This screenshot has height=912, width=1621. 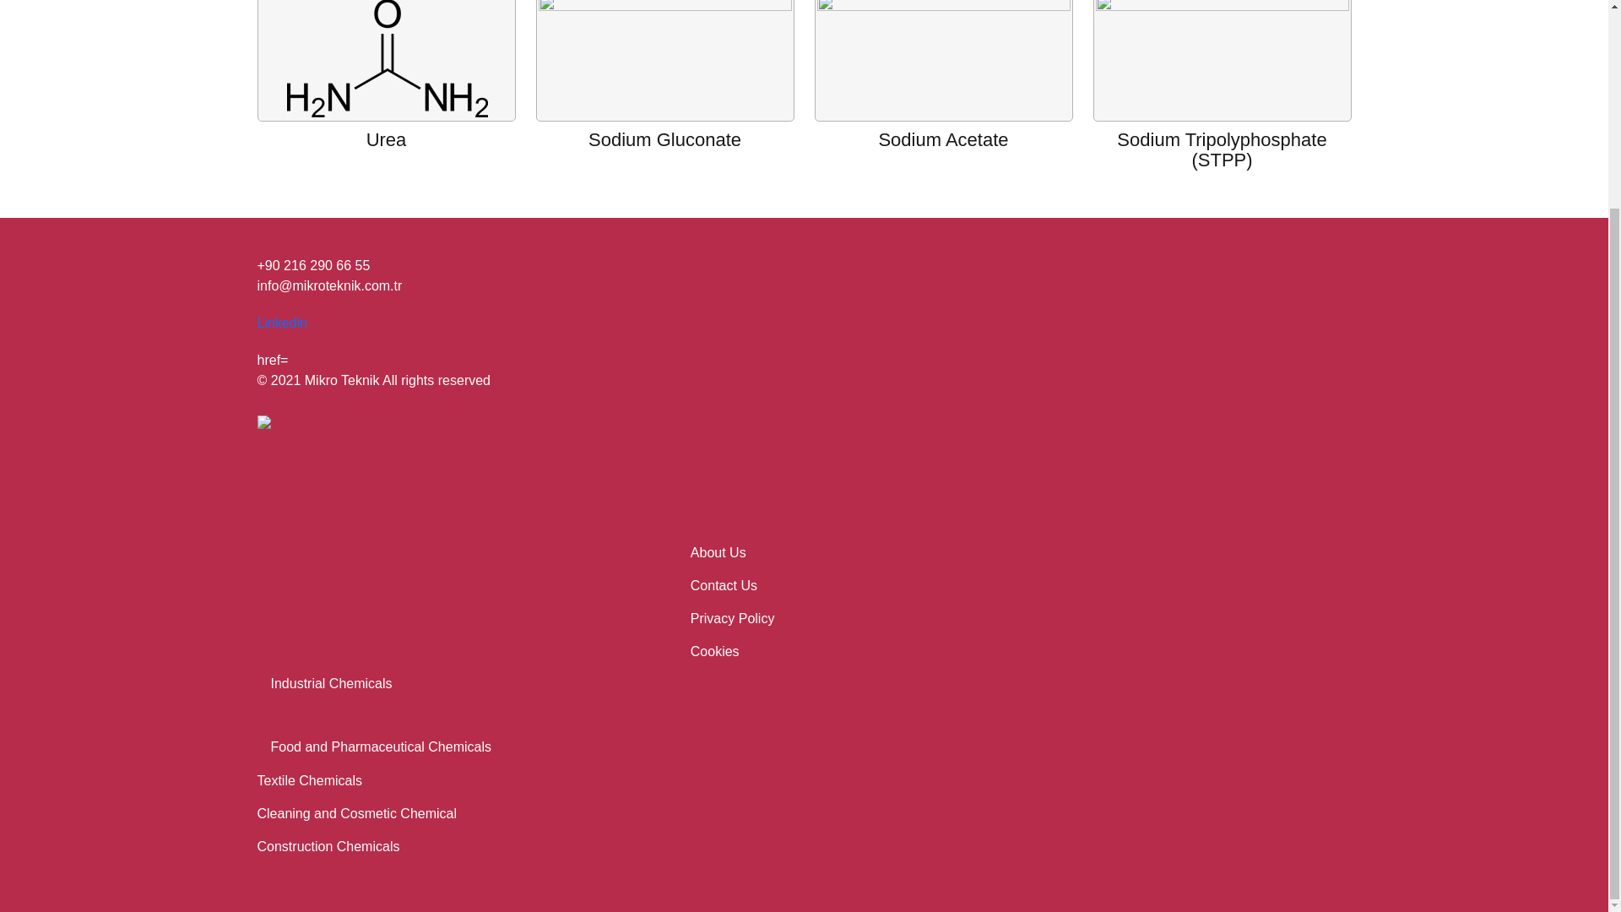 What do you see at coordinates (328, 846) in the screenshot?
I see `Cleaning and Cosmetic Chemical` at bounding box center [328, 846].